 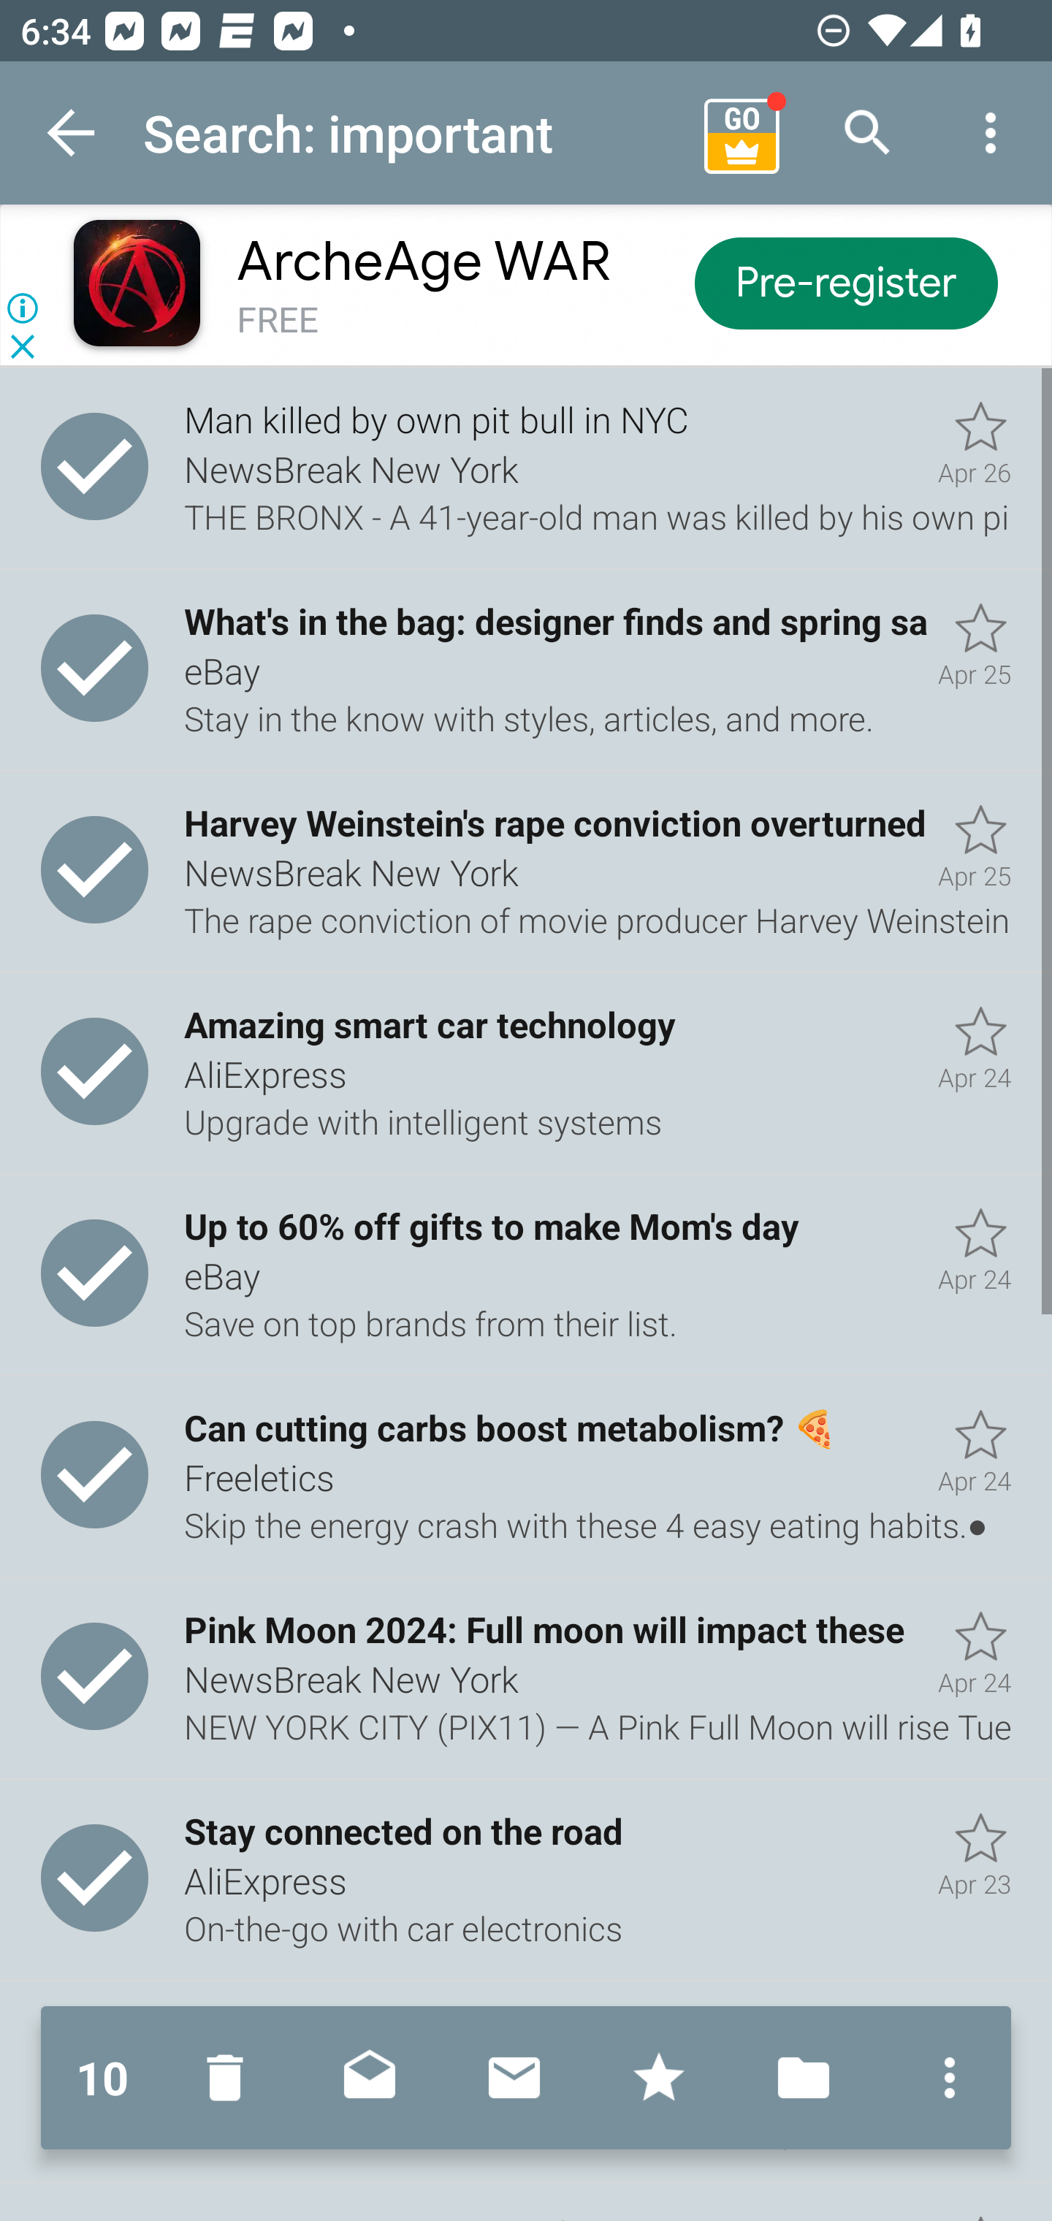 I want to click on FREE, so click(x=278, y=320).